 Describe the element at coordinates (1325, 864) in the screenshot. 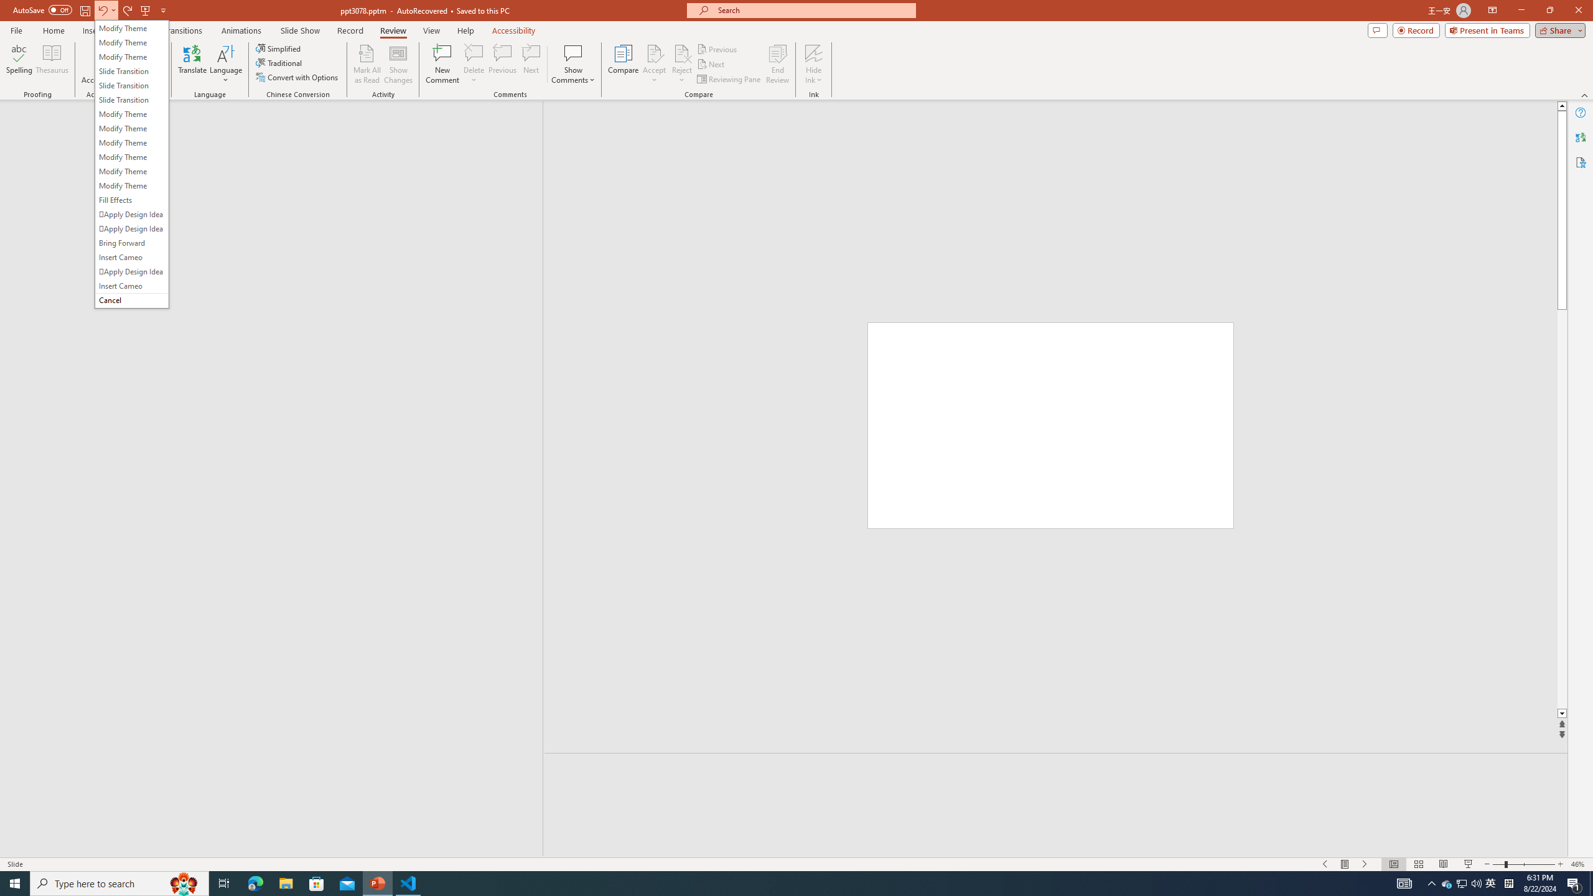

I see `Slide Show Previous On` at that location.